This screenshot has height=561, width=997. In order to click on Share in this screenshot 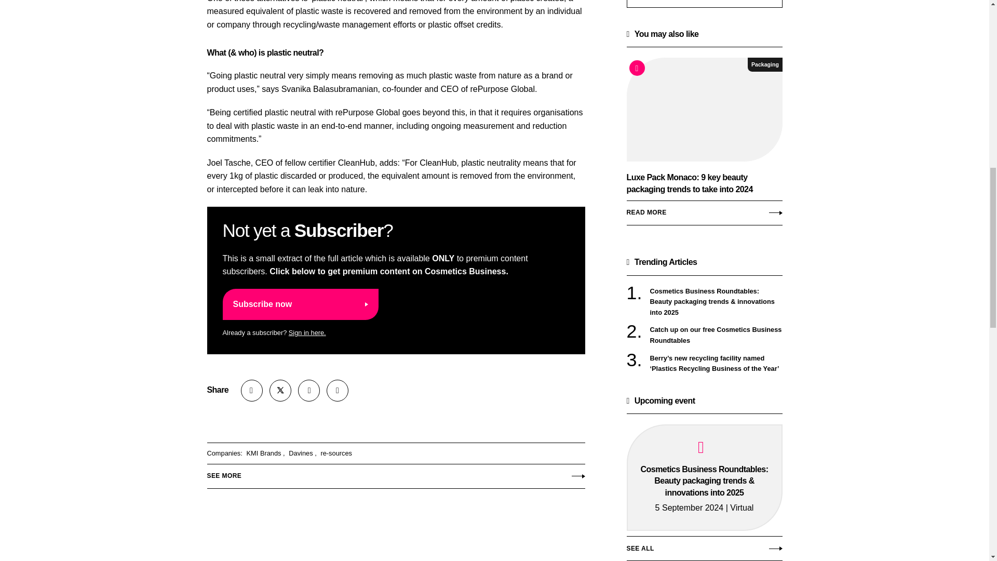, I will do `click(252, 391)`.